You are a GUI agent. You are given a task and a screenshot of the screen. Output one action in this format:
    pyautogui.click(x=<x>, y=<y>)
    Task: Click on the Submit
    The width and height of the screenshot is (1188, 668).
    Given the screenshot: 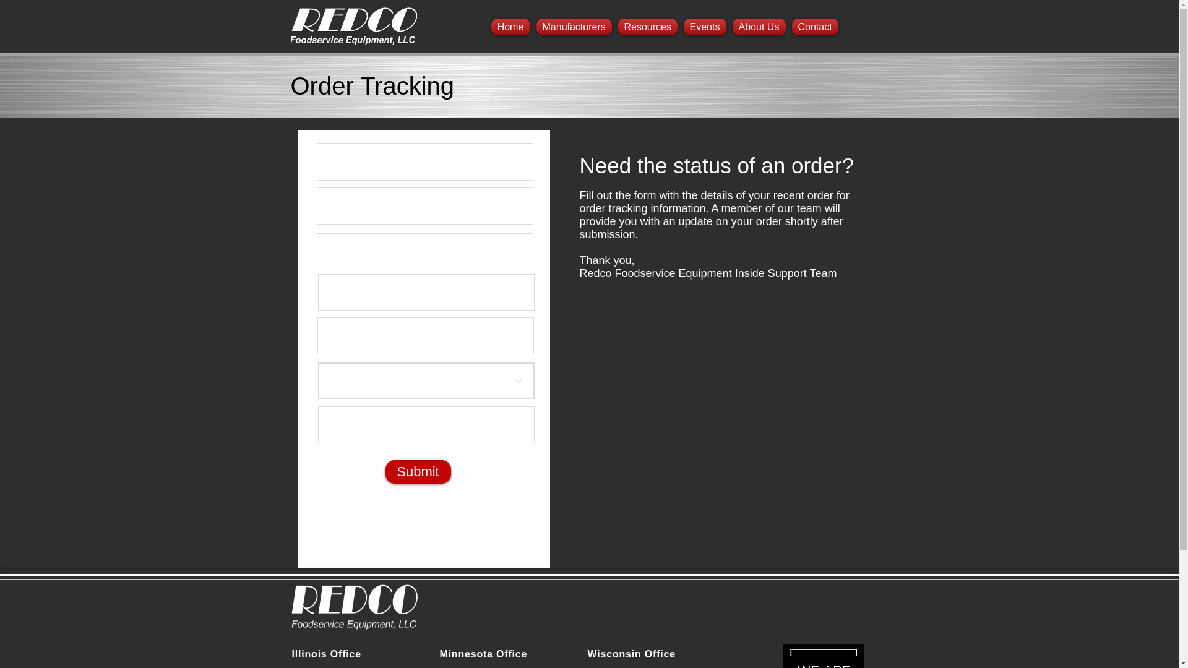 What is the action you would take?
    pyautogui.click(x=417, y=471)
    